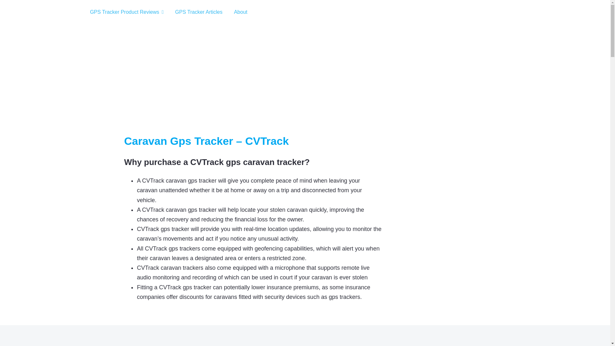 This screenshot has width=615, height=346. I want to click on GPS Tracker Articles, so click(199, 12).